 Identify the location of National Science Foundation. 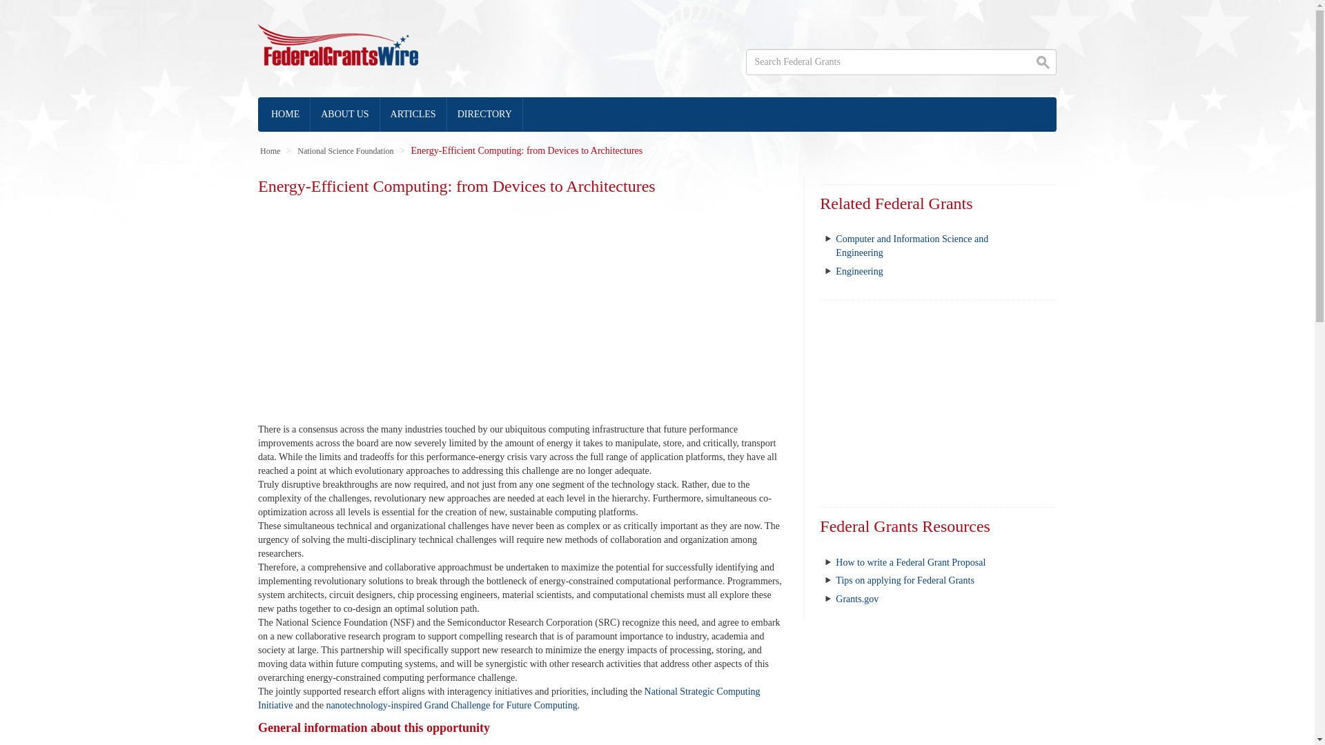
(345, 150).